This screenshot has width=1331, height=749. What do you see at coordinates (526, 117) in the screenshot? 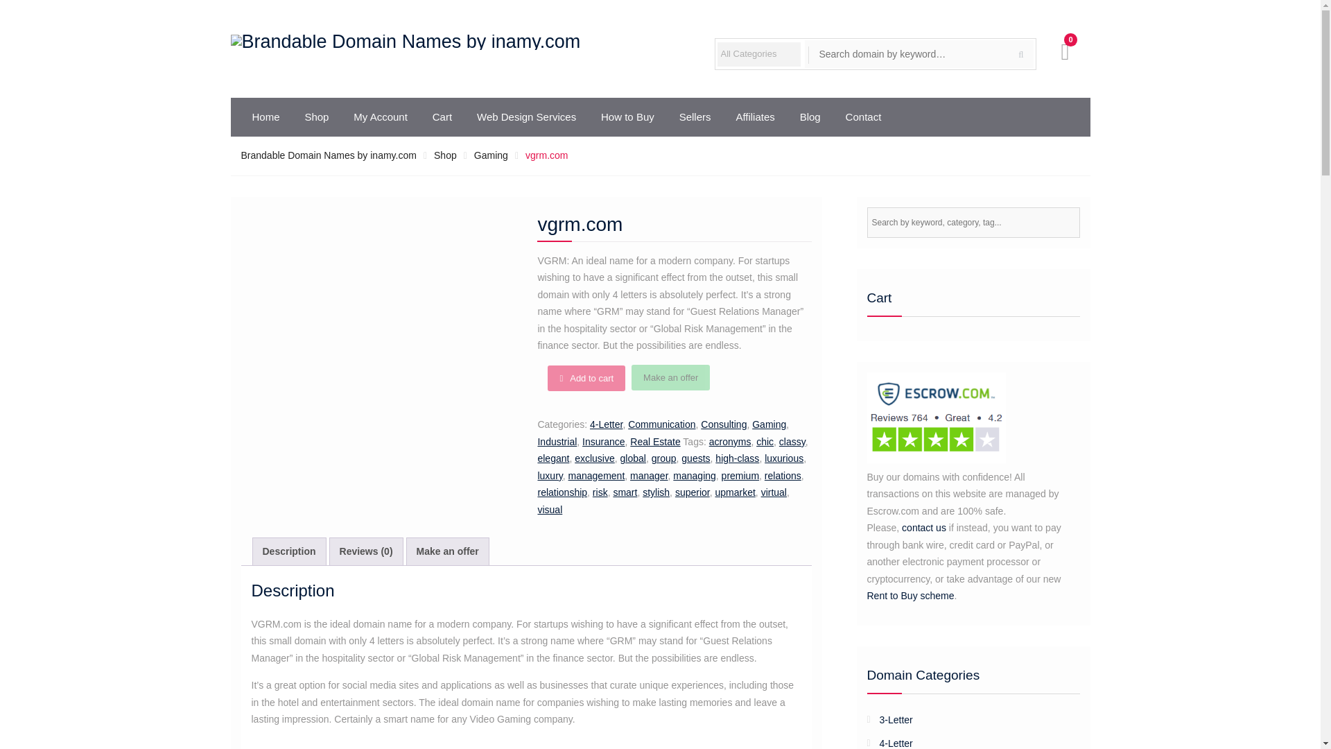
I see `Web Design Services` at bounding box center [526, 117].